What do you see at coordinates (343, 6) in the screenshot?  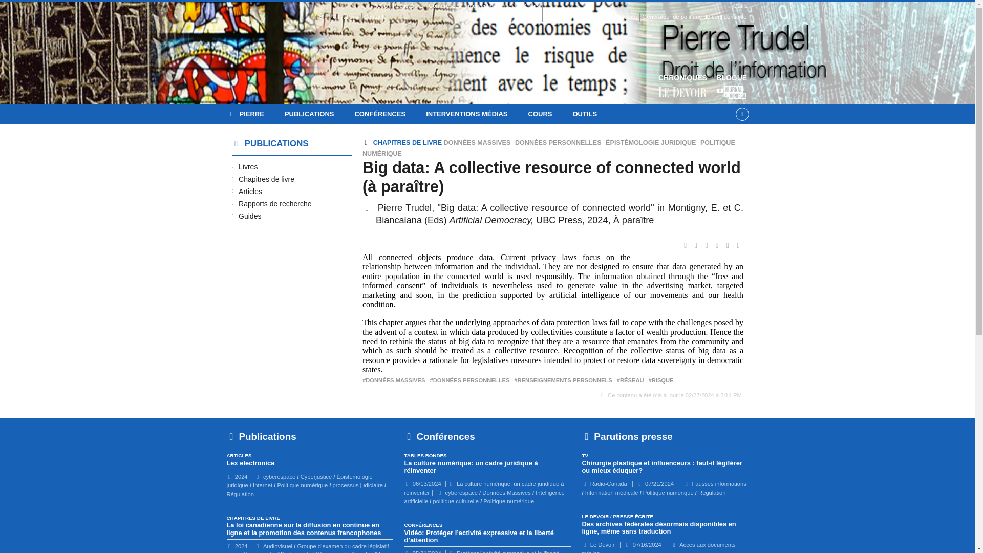 I see `Pierre` at bounding box center [343, 6].